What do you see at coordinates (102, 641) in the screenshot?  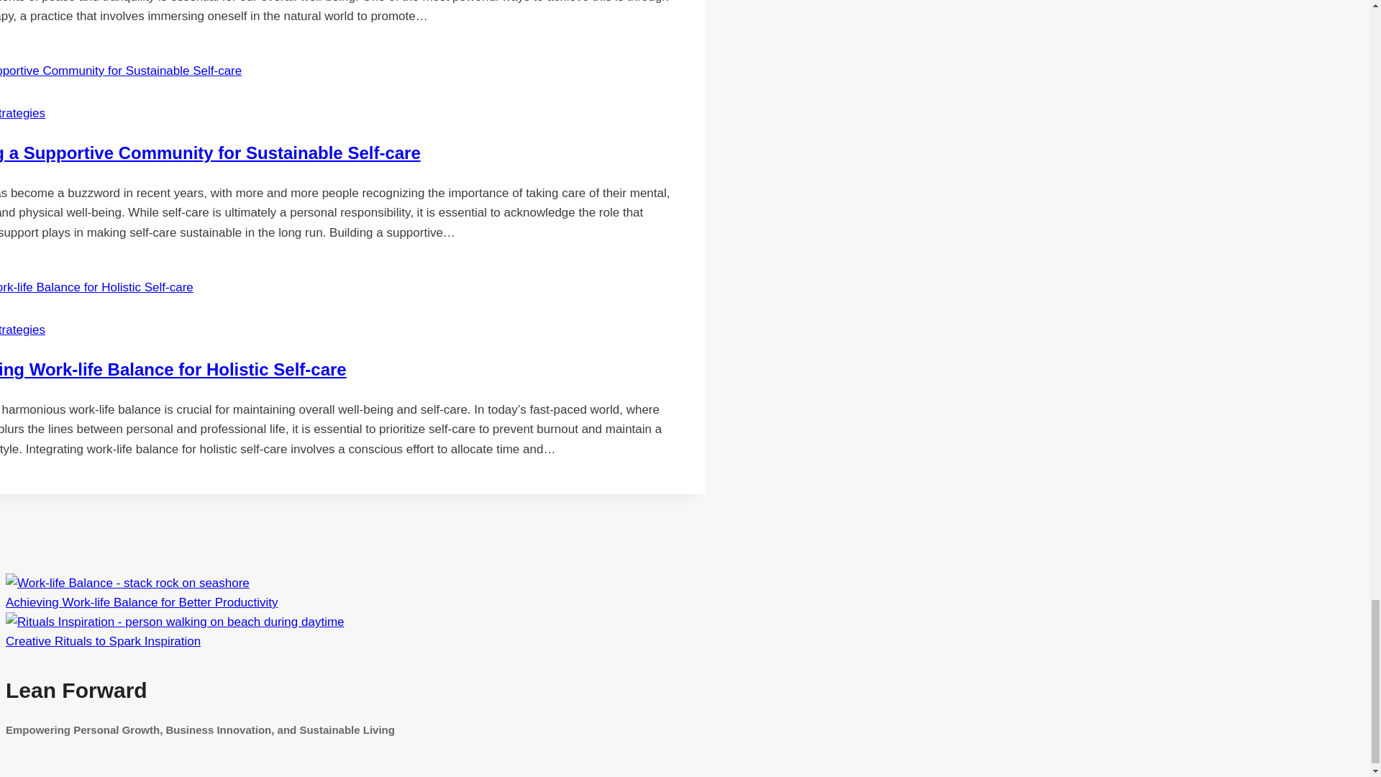 I see `Creative Rituals to Spark Inspiration` at bounding box center [102, 641].